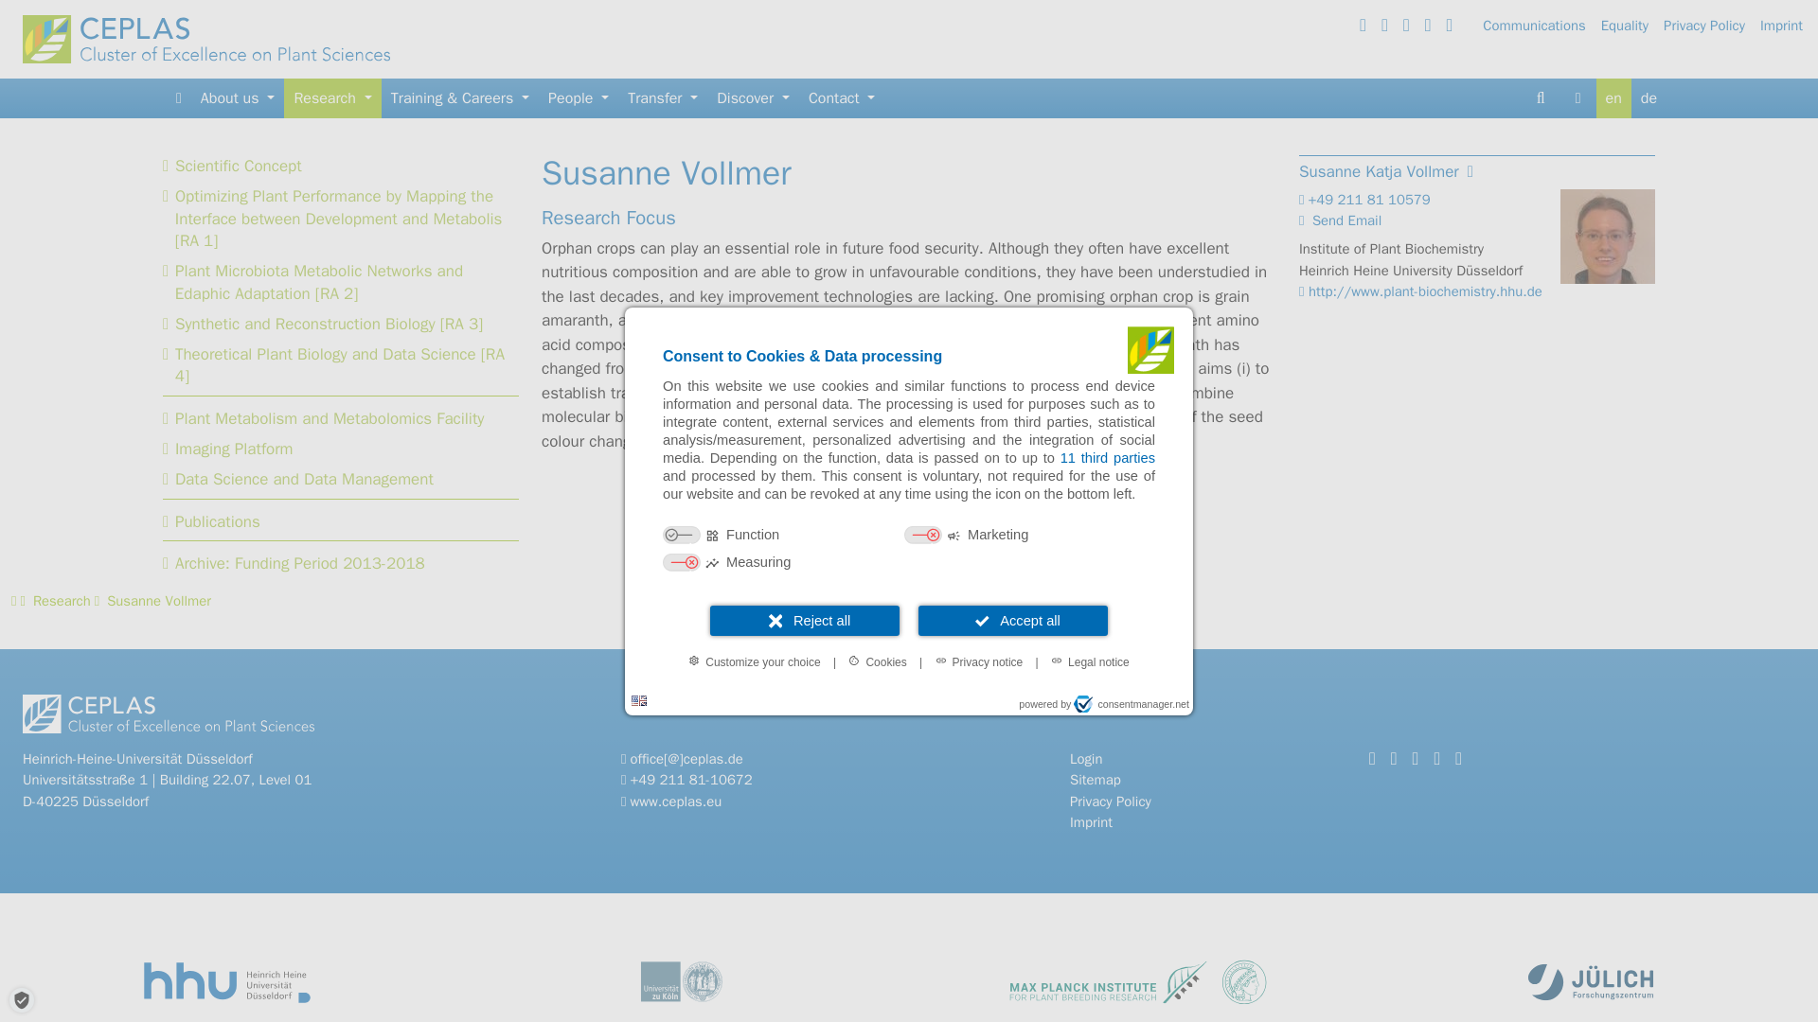  I want to click on Legal notice, so click(1091, 661).